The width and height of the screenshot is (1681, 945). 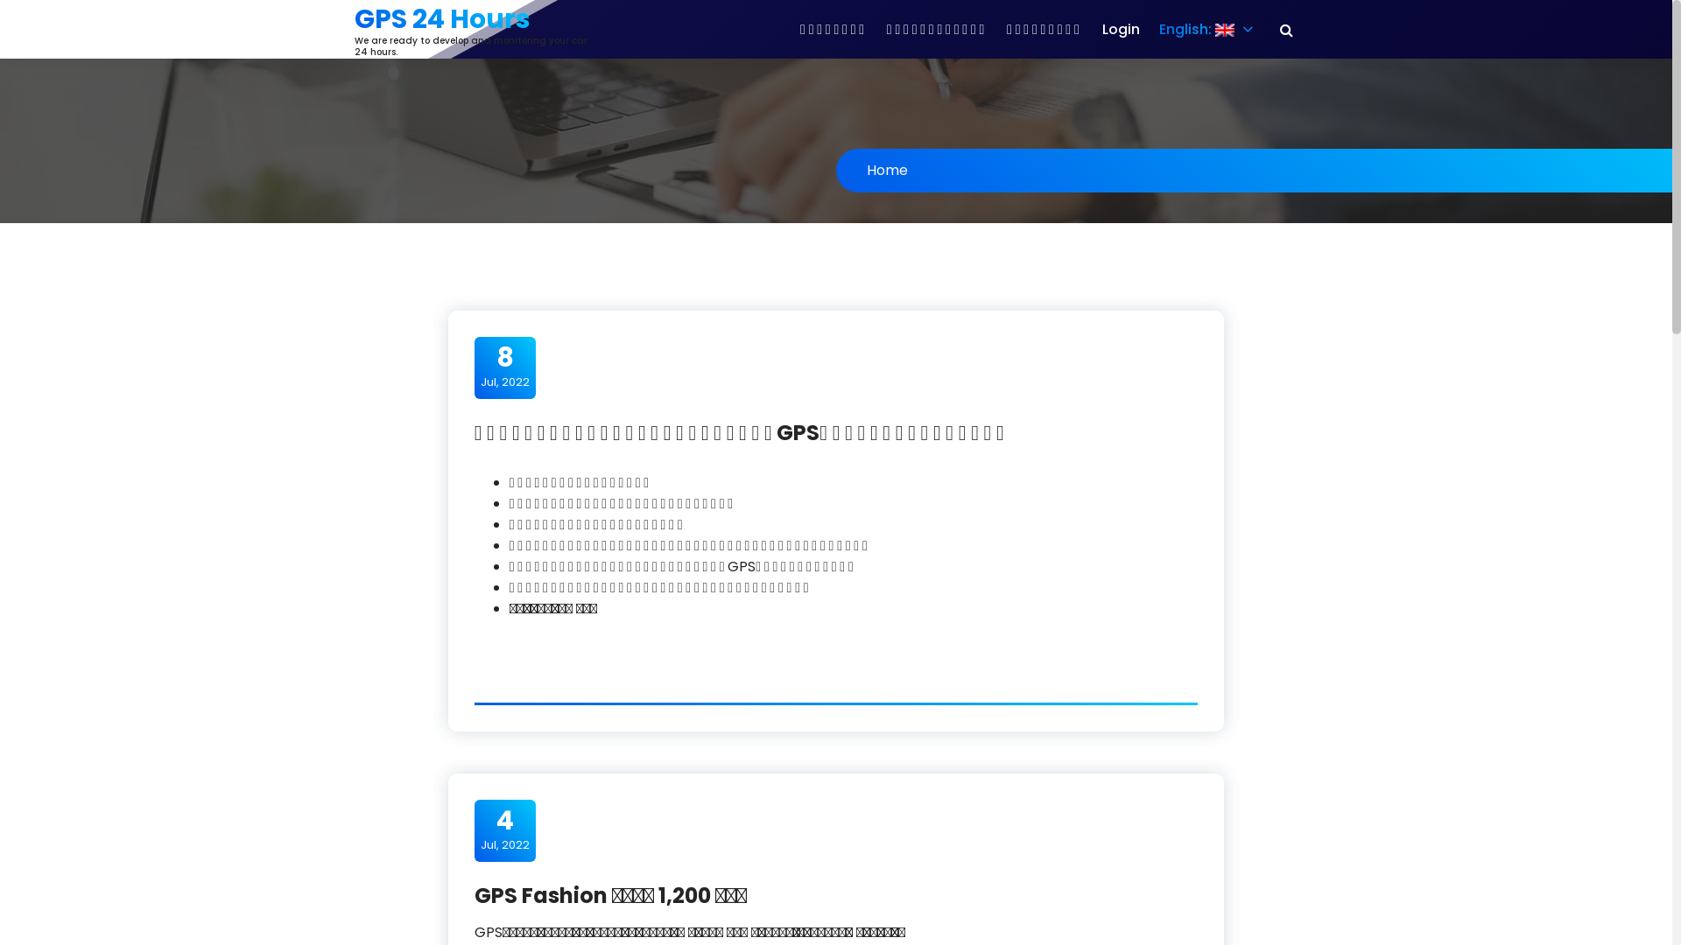 What do you see at coordinates (1121, 30) in the screenshot?
I see `Login` at bounding box center [1121, 30].